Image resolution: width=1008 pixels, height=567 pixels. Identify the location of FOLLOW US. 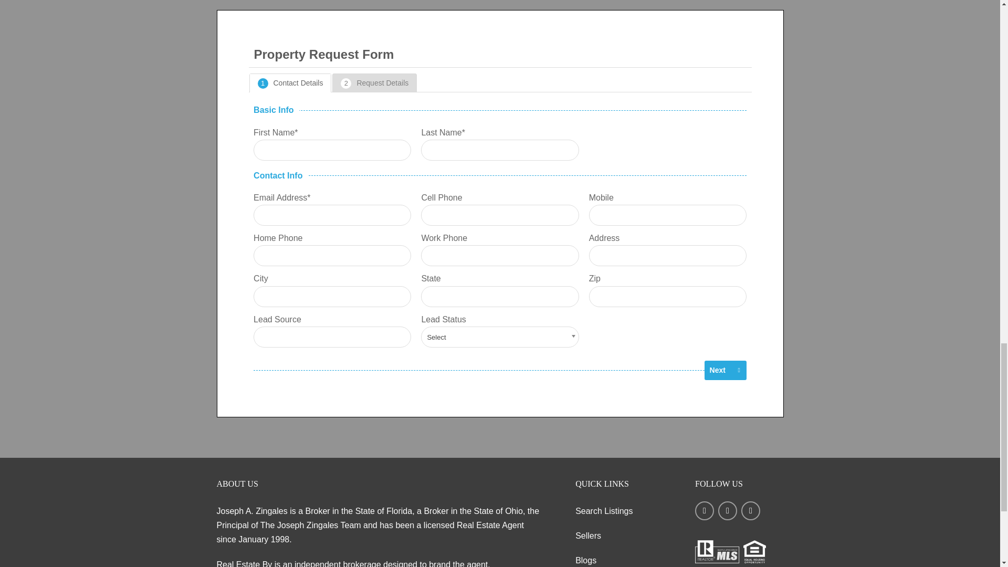
(739, 518).